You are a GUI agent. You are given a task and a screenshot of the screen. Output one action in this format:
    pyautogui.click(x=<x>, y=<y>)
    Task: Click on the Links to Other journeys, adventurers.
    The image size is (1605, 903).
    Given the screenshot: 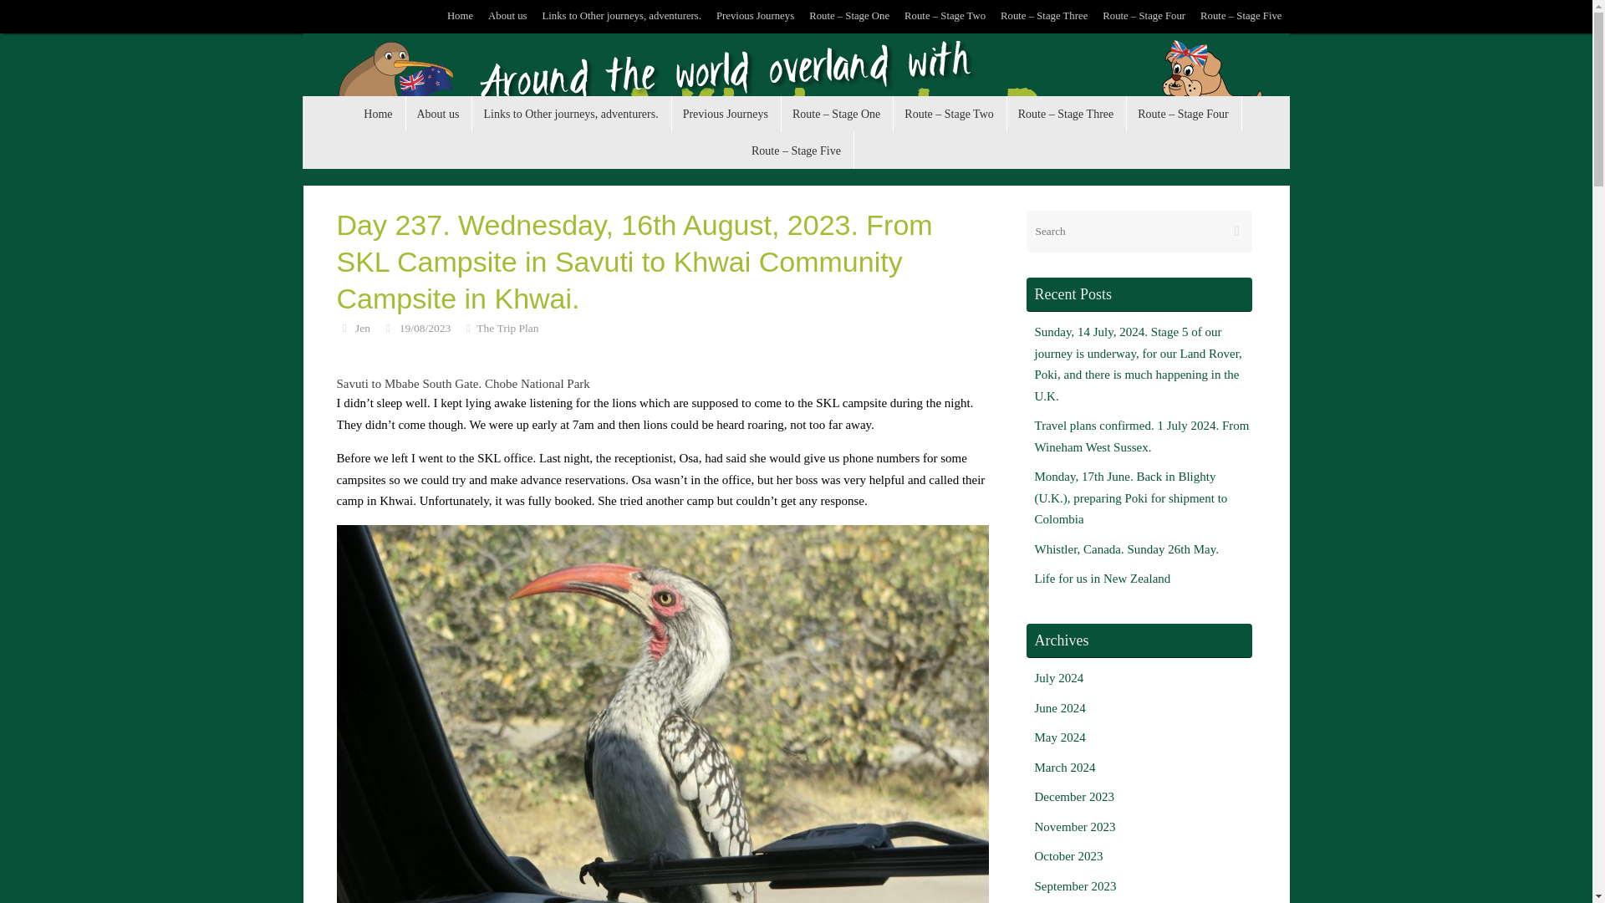 What is the action you would take?
    pyautogui.click(x=620, y=17)
    